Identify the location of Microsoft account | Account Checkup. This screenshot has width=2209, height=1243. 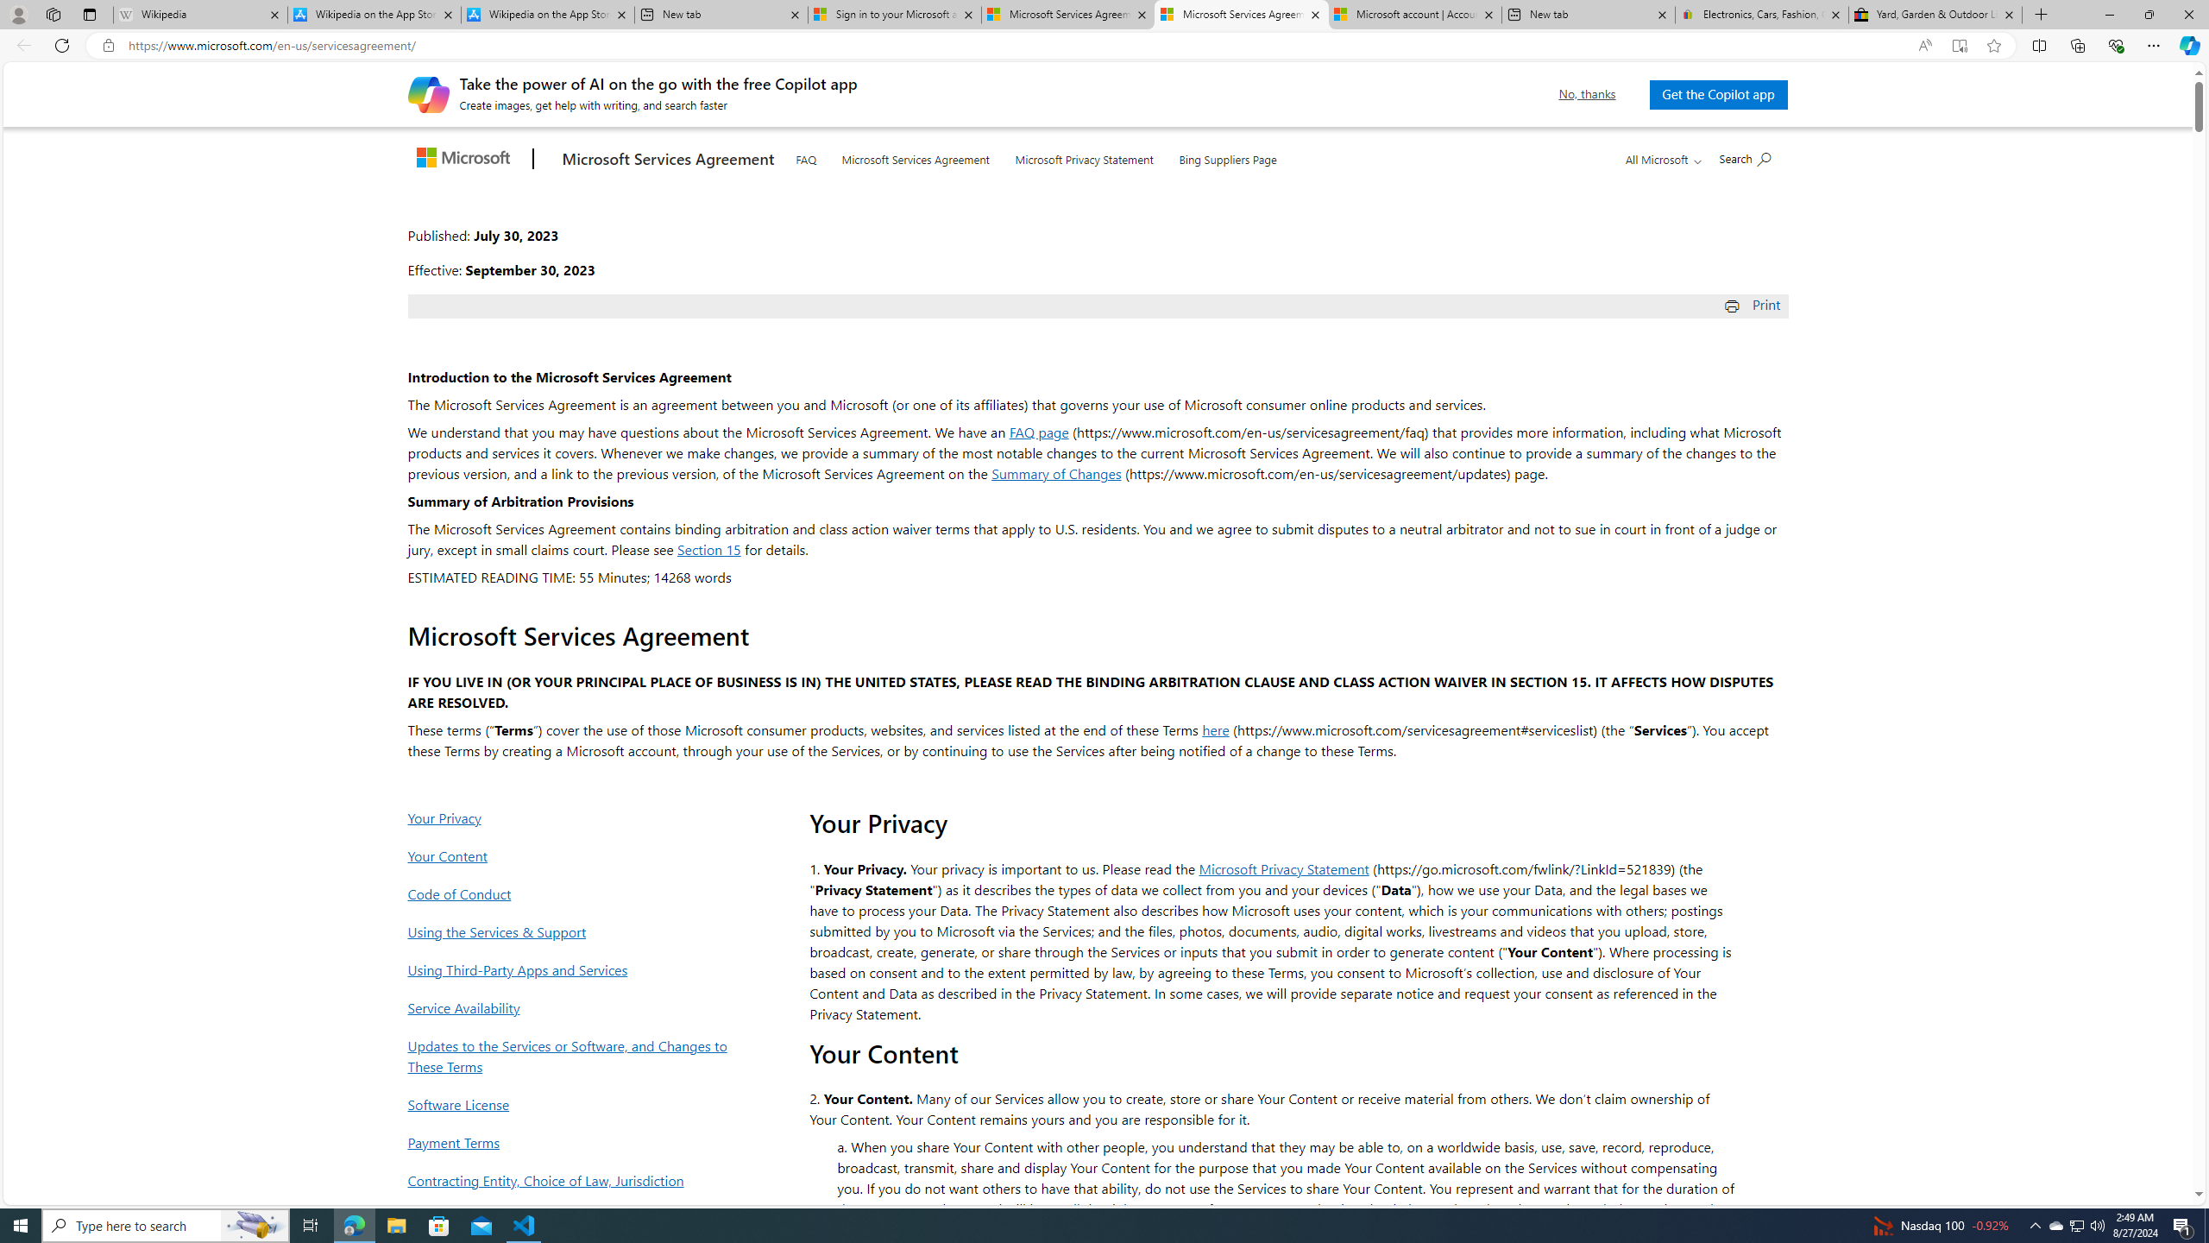
(1414, 15).